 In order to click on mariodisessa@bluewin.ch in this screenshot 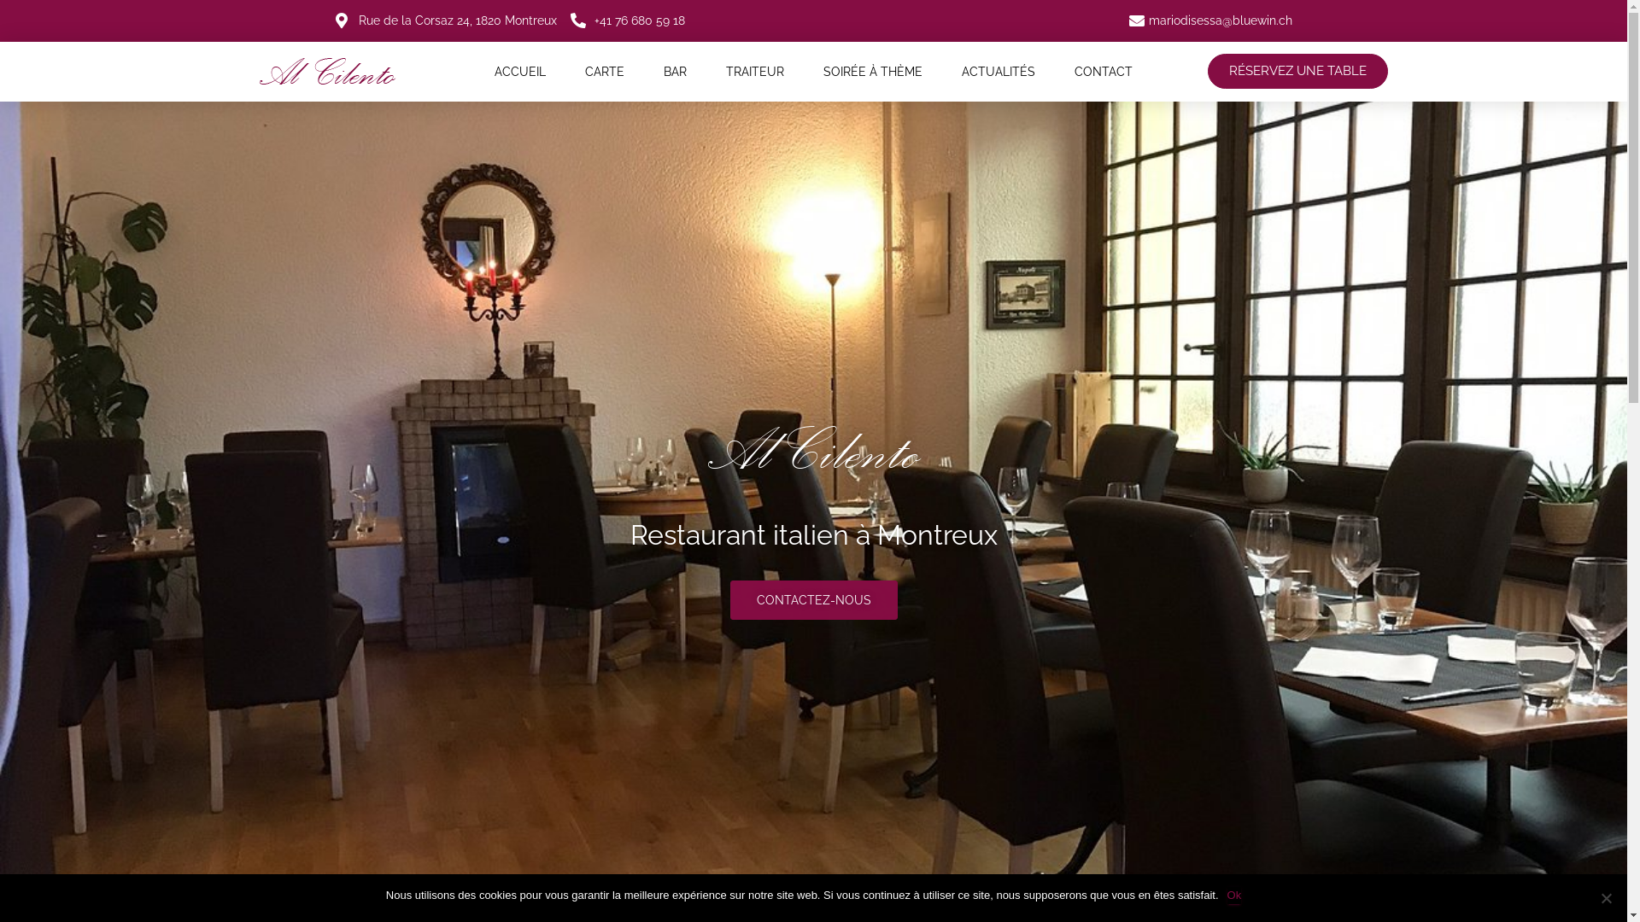, I will do `click(1209, 20)`.